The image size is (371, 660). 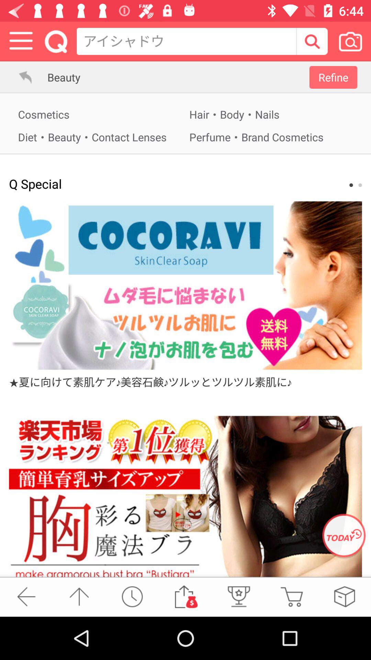 I want to click on cart option, so click(x=291, y=597).